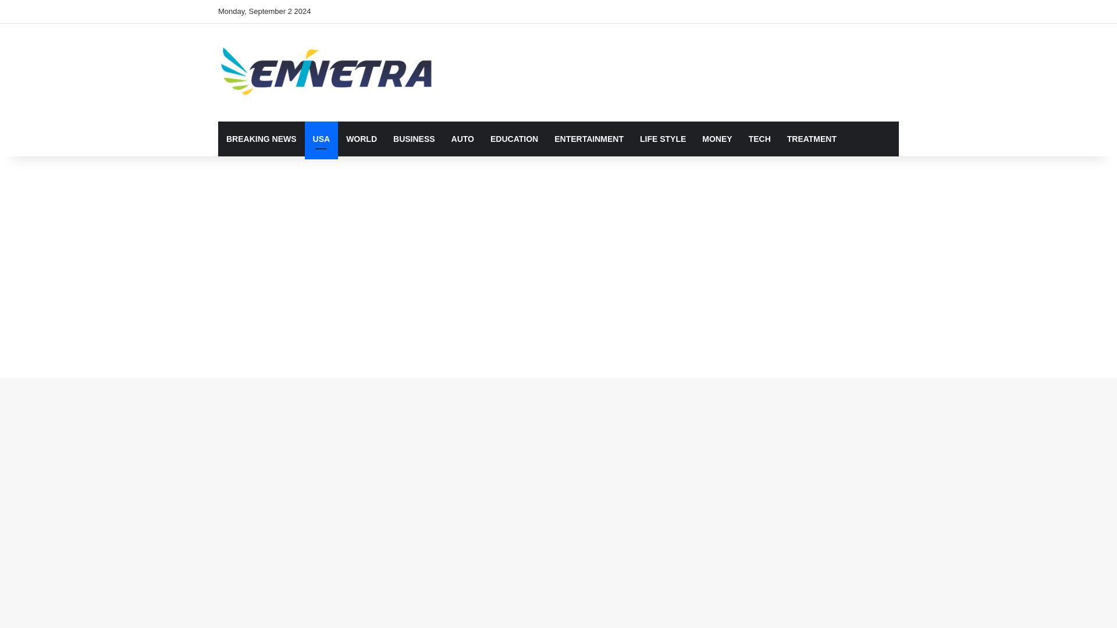 The width and height of the screenshot is (1117, 628). Describe the element at coordinates (414, 138) in the screenshot. I see `BUSINESS` at that location.